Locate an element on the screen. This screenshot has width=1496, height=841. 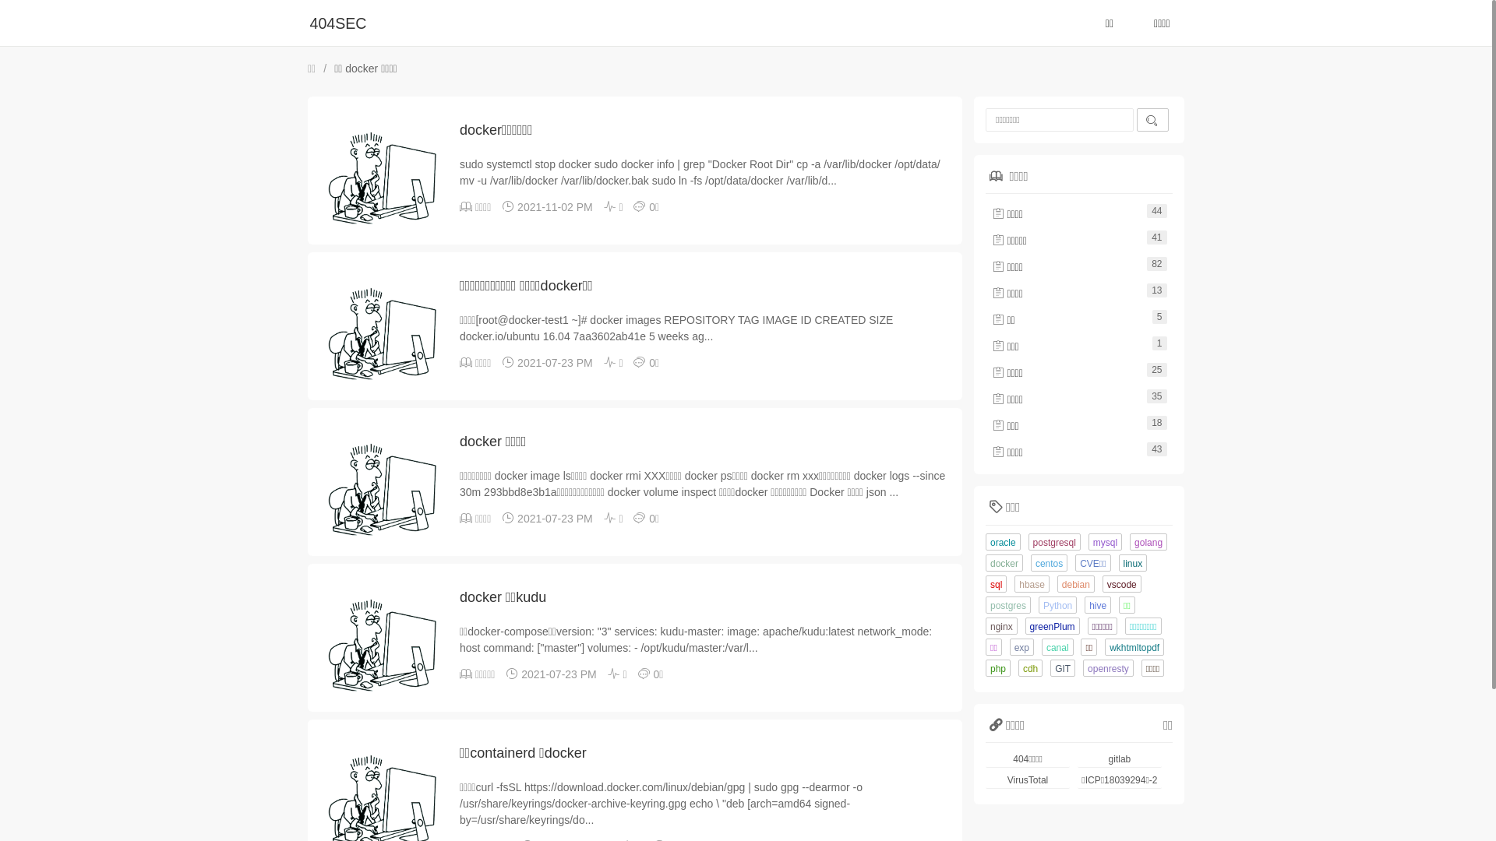
gitlab is located at coordinates (1120, 759).